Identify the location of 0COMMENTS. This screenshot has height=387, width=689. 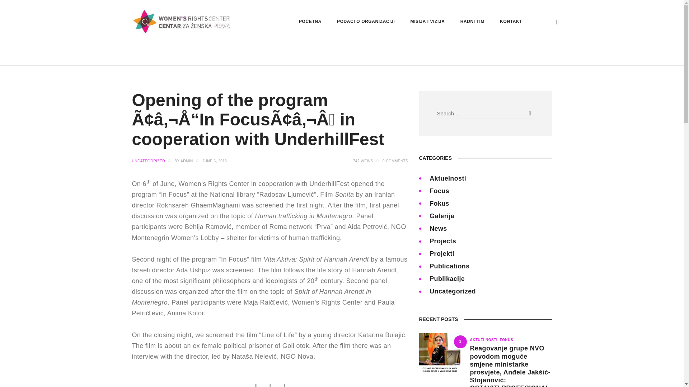
(395, 161).